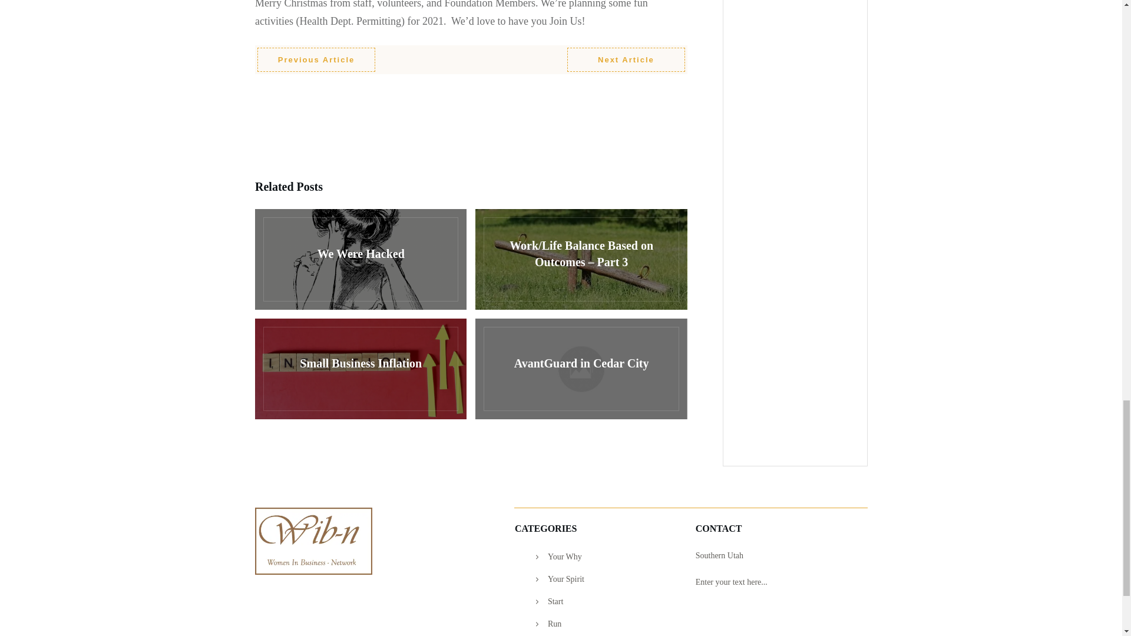  What do you see at coordinates (581, 369) in the screenshot?
I see `AvantGuard in Cedar City` at bounding box center [581, 369].